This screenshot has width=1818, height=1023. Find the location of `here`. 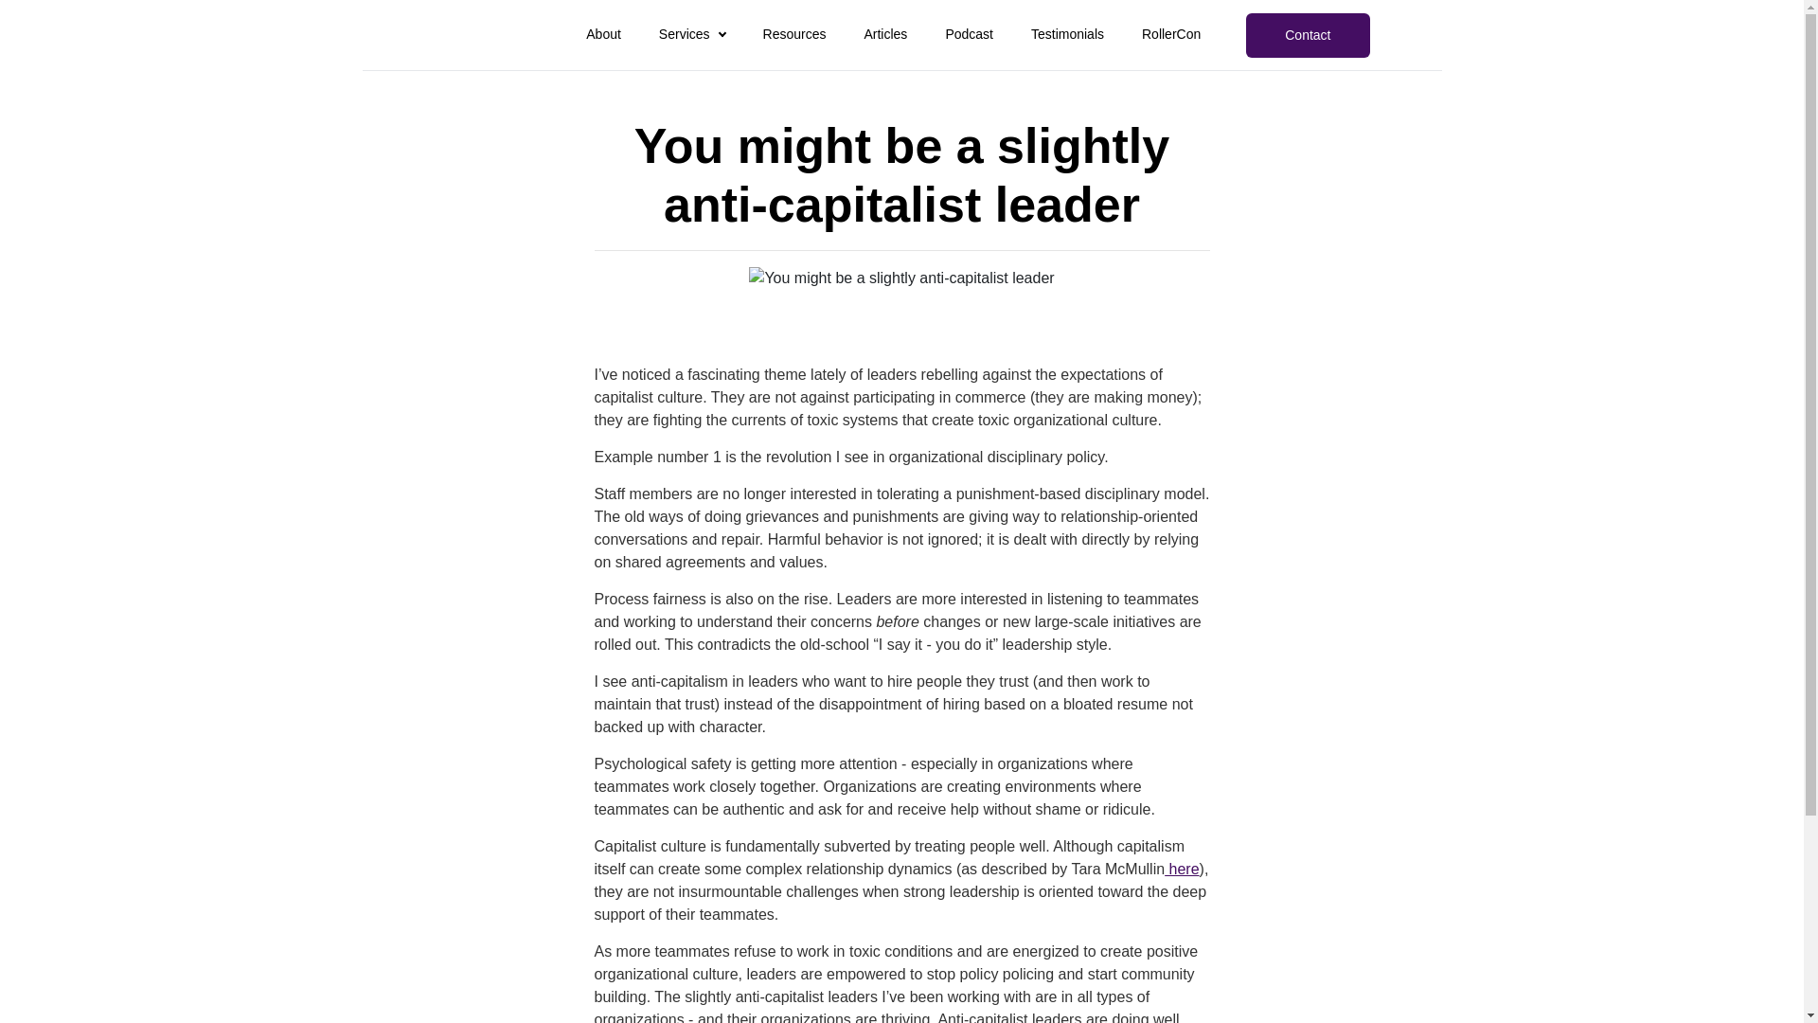

here is located at coordinates (1182, 869).